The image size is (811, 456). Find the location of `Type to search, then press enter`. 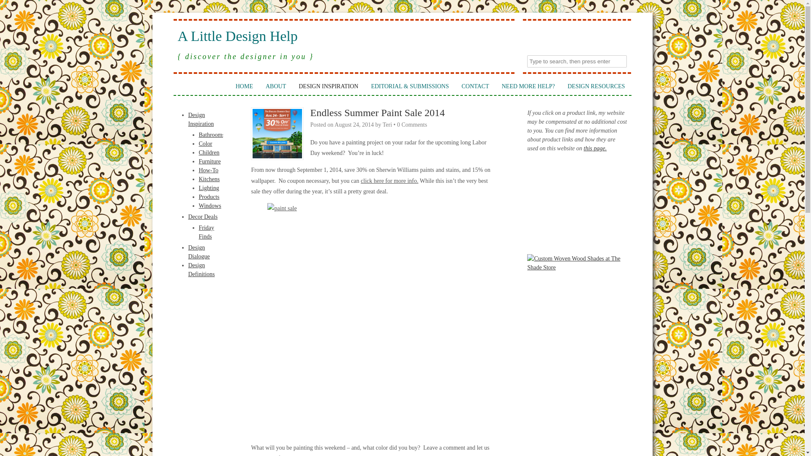

Type to search, then press enter is located at coordinates (577, 61).